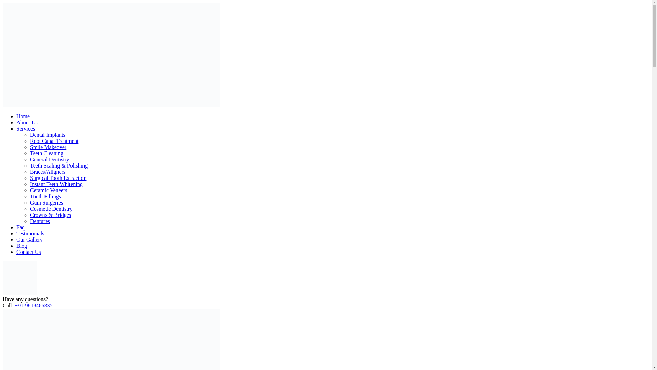  What do you see at coordinates (21, 227) in the screenshot?
I see `Faq` at bounding box center [21, 227].